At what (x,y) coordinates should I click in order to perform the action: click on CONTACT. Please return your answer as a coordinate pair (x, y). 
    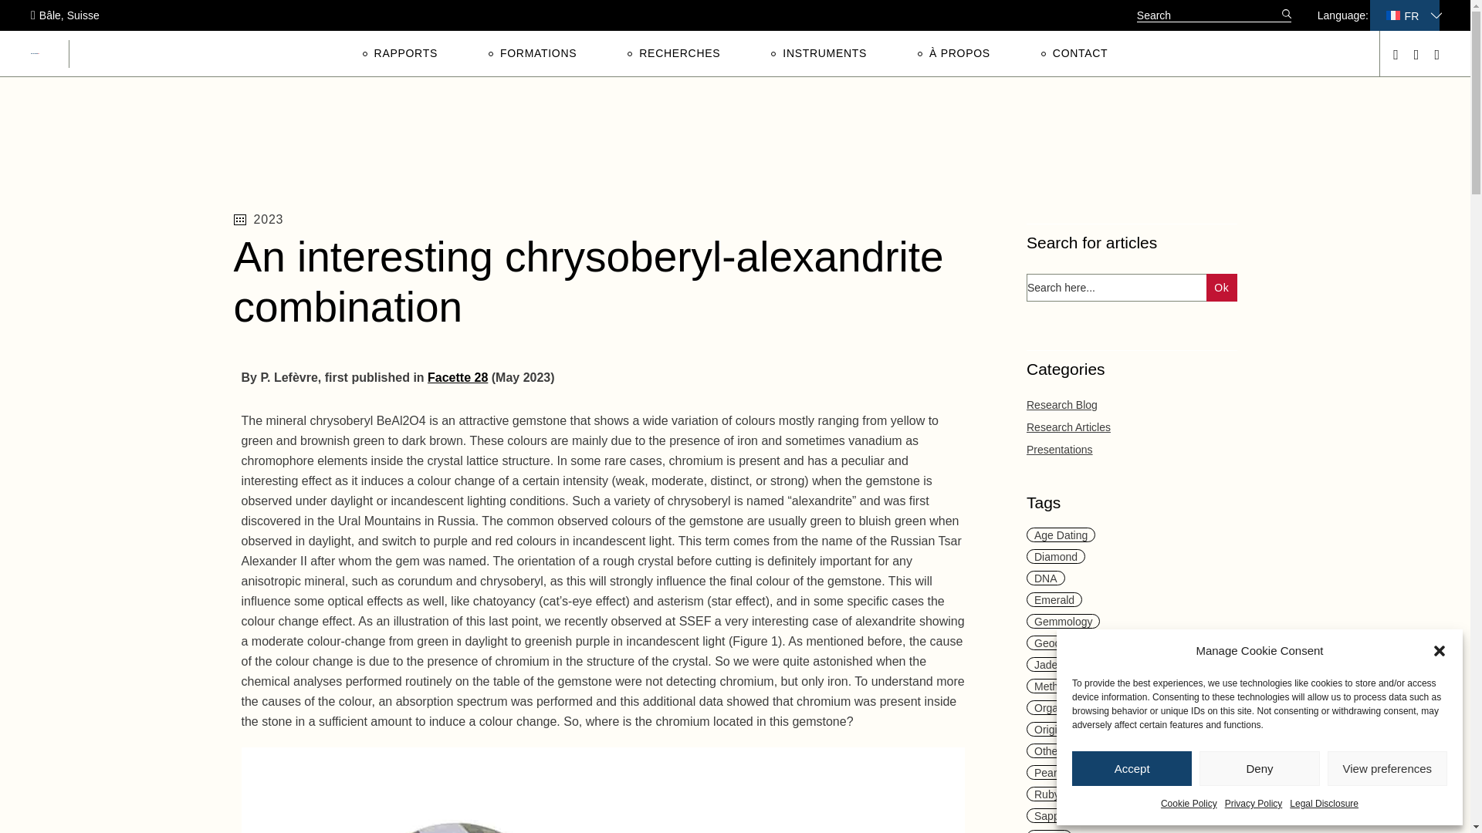
    Looking at the image, I should click on (1074, 53).